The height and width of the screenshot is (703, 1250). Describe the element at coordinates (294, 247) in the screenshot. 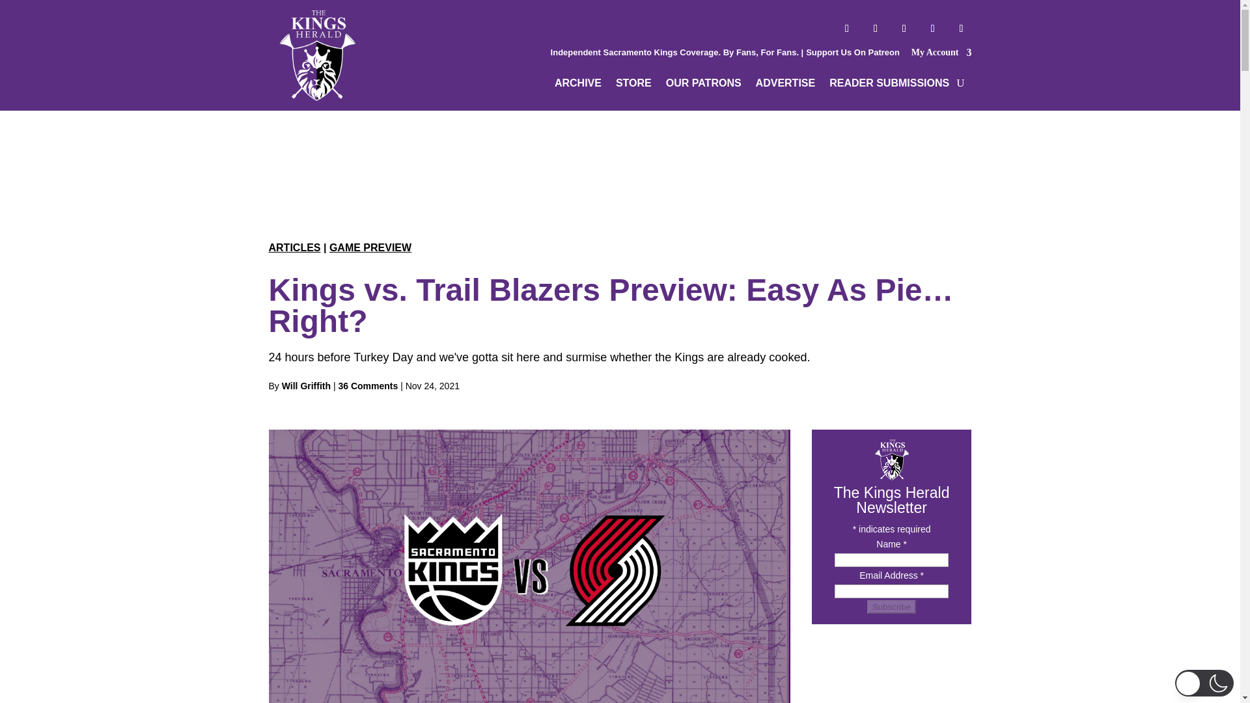

I see `ARTICLES` at that location.